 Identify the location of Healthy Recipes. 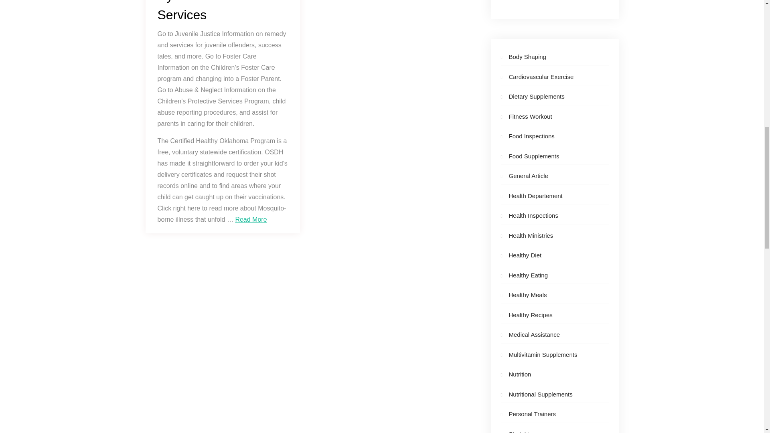
(530, 314).